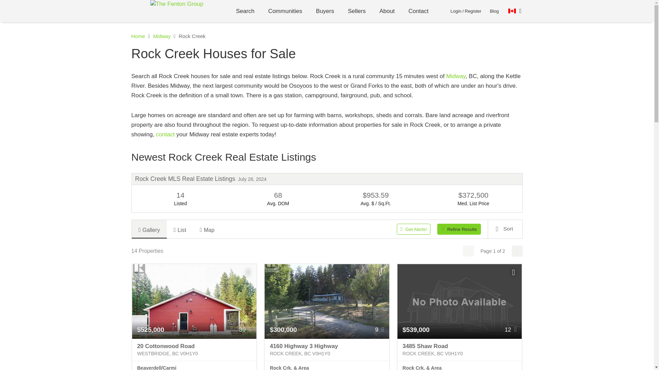  What do you see at coordinates (245, 11) in the screenshot?
I see `Search` at bounding box center [245, 11].